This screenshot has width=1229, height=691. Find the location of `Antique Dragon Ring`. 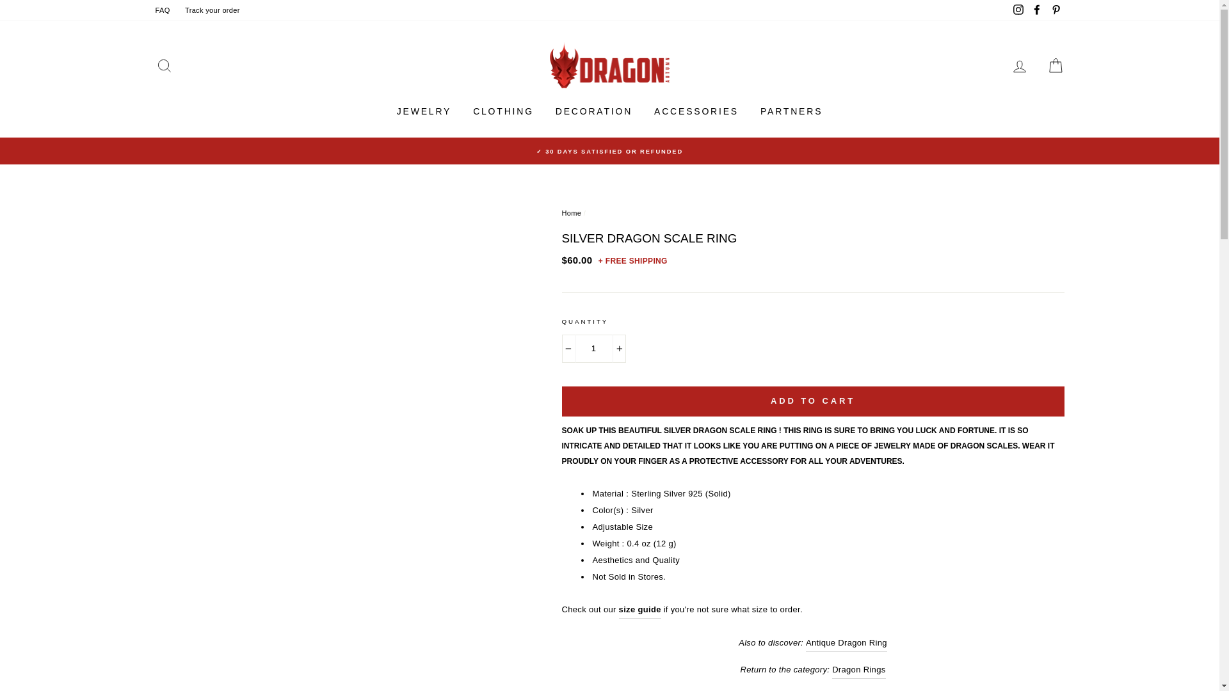

Antique Dragon Ring is located at coordinates (846, 644).